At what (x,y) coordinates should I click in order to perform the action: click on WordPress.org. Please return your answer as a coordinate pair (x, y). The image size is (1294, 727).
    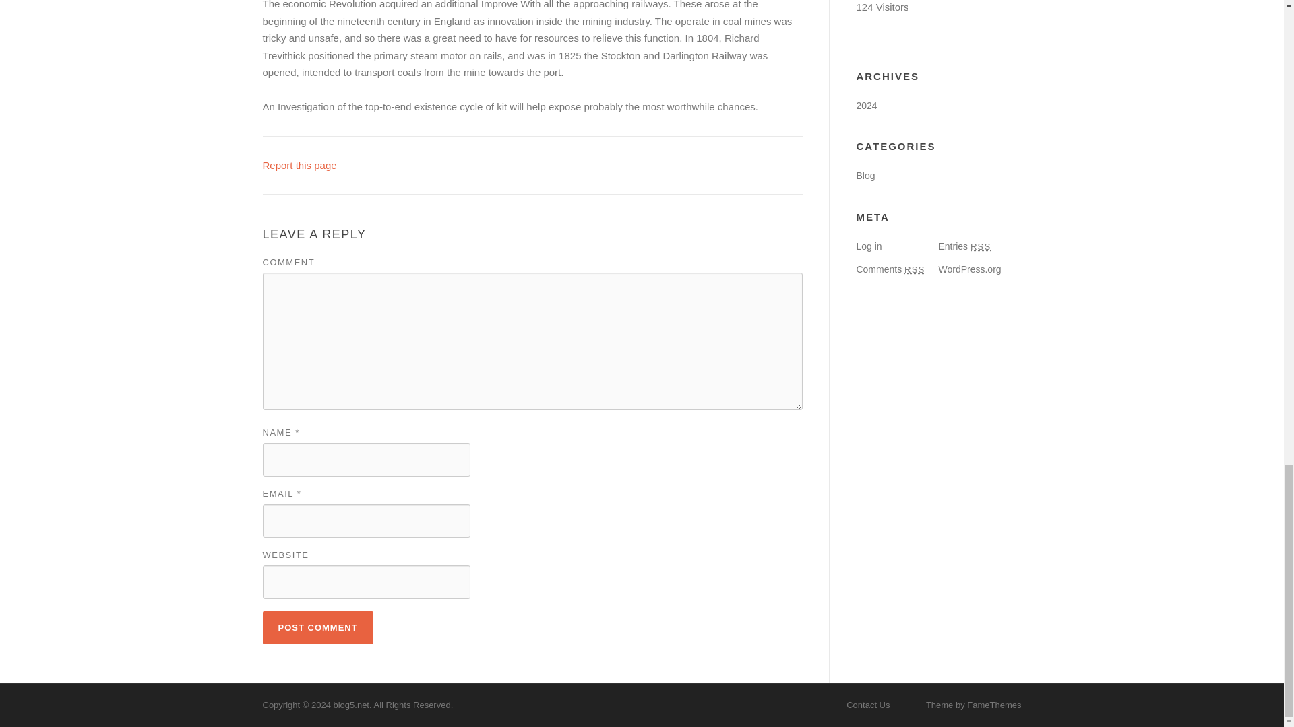
    Looking at the image, I should click on (969, 269).